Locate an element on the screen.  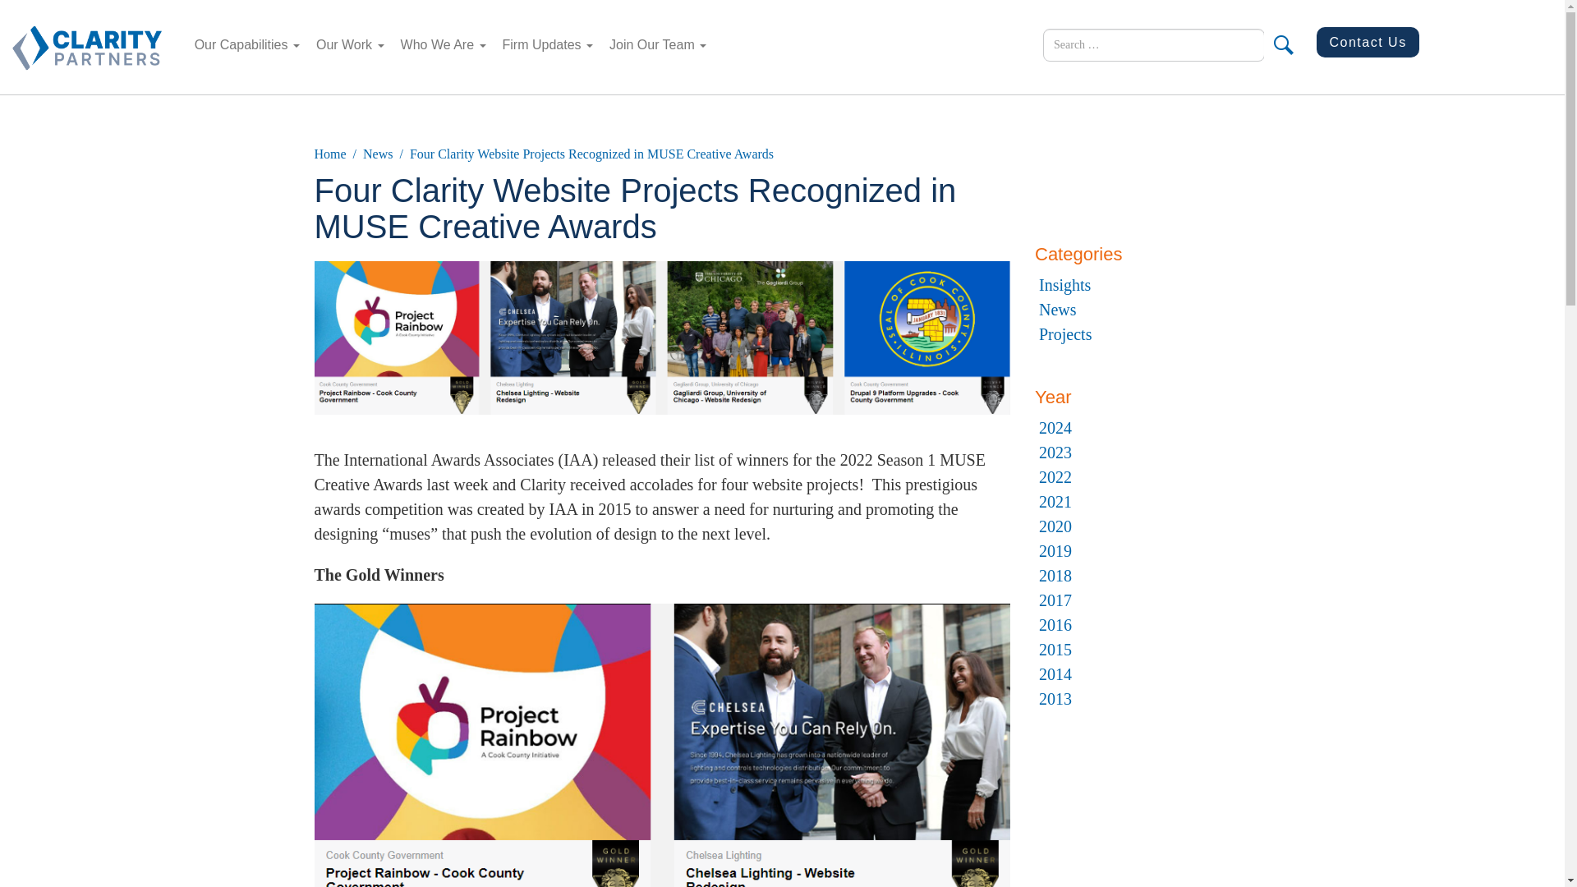
Home is located at coordinates (329, 154).